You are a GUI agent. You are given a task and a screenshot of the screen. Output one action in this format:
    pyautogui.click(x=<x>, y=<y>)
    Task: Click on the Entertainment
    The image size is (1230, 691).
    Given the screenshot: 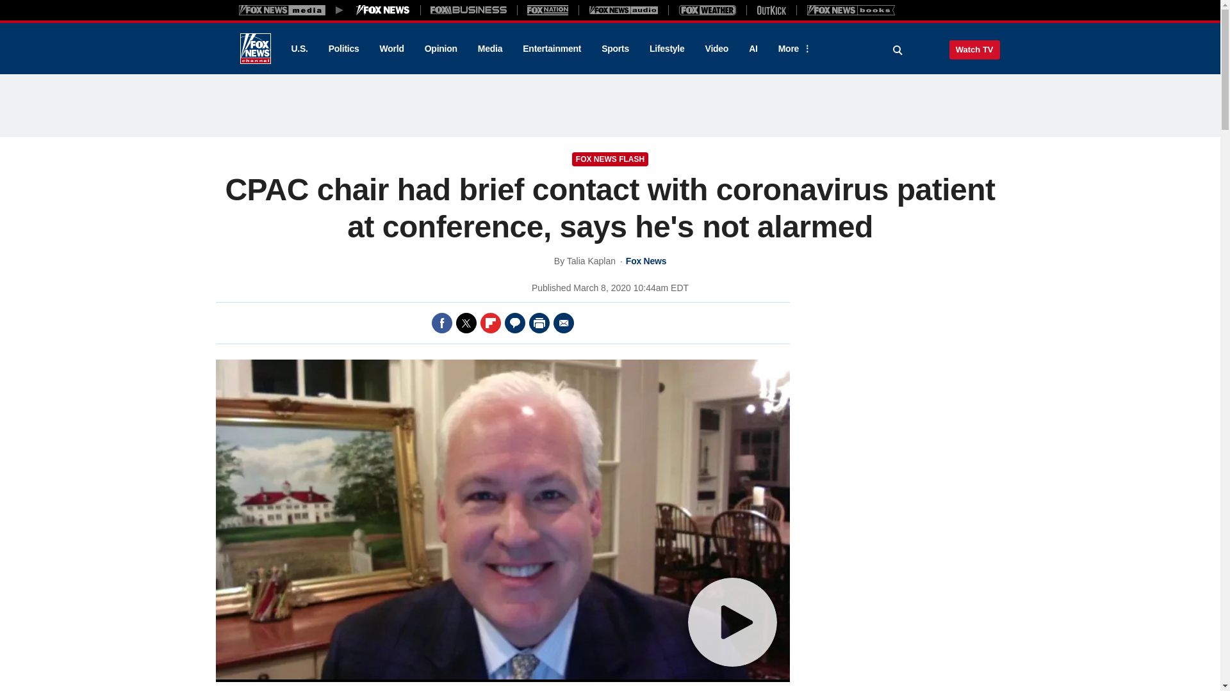 What is the action you would take?
    pyautogui.click(x=552, y=49)
    